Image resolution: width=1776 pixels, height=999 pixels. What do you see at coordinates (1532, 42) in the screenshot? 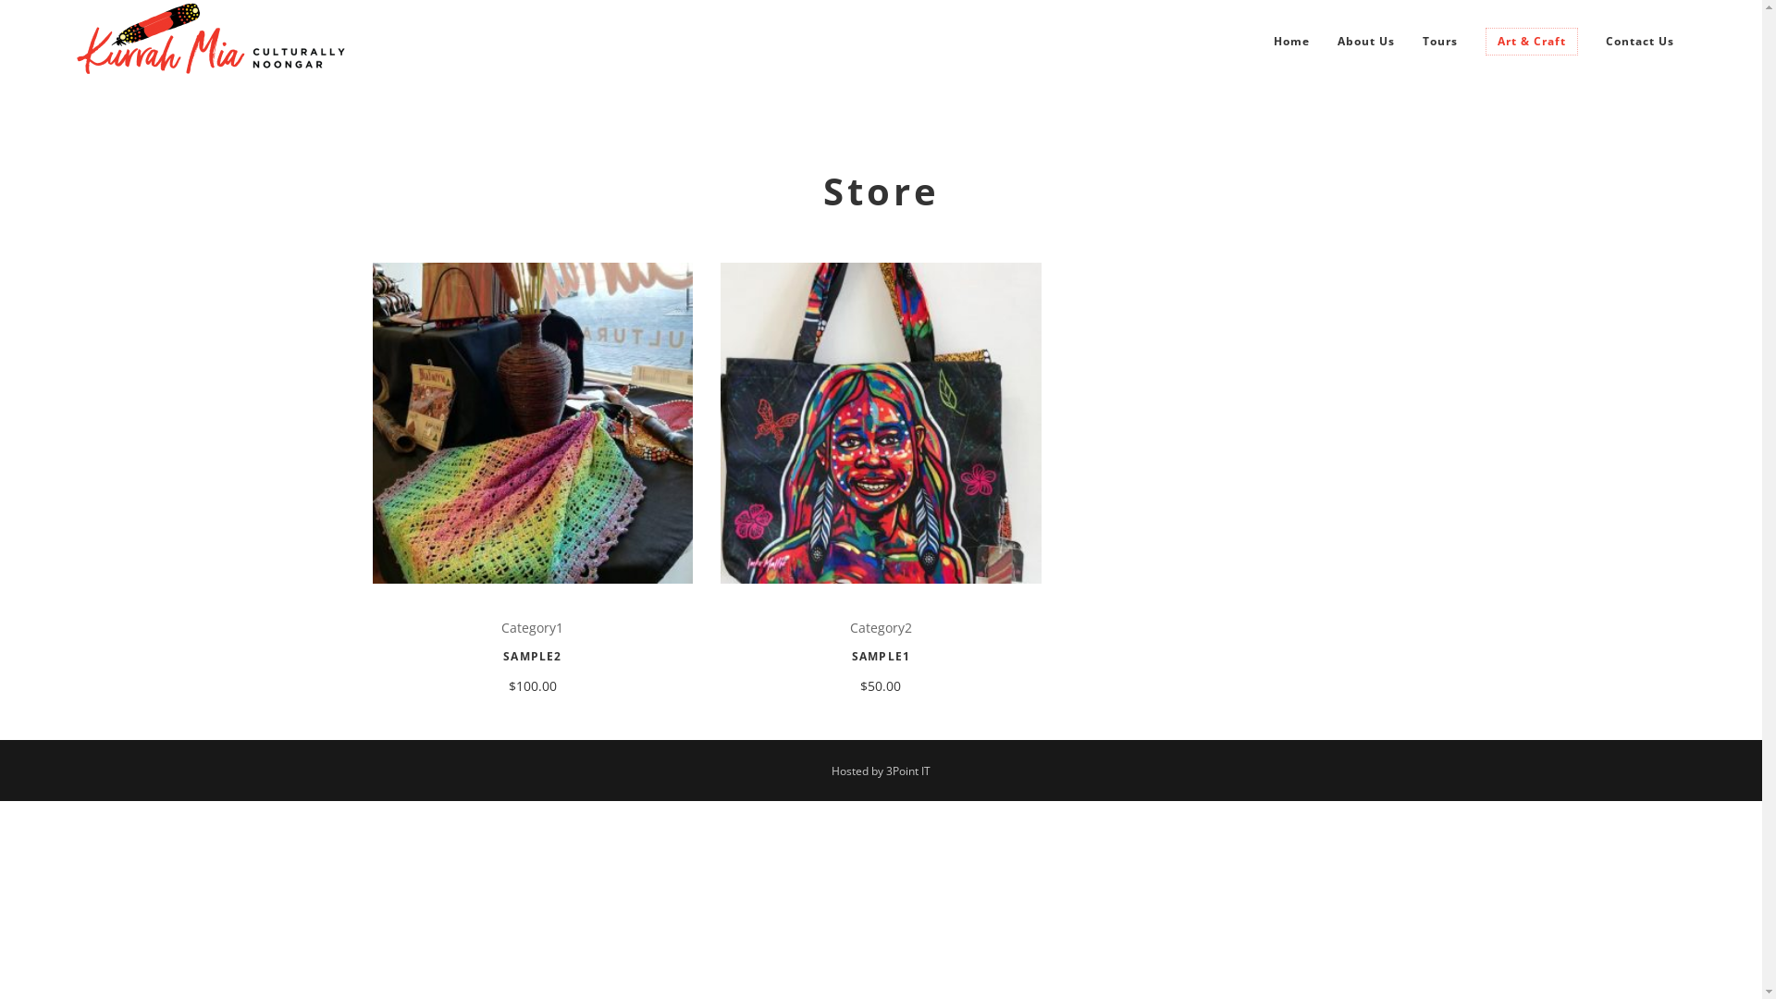
I see `Art & Craft` at bounding box center [1532, 42].